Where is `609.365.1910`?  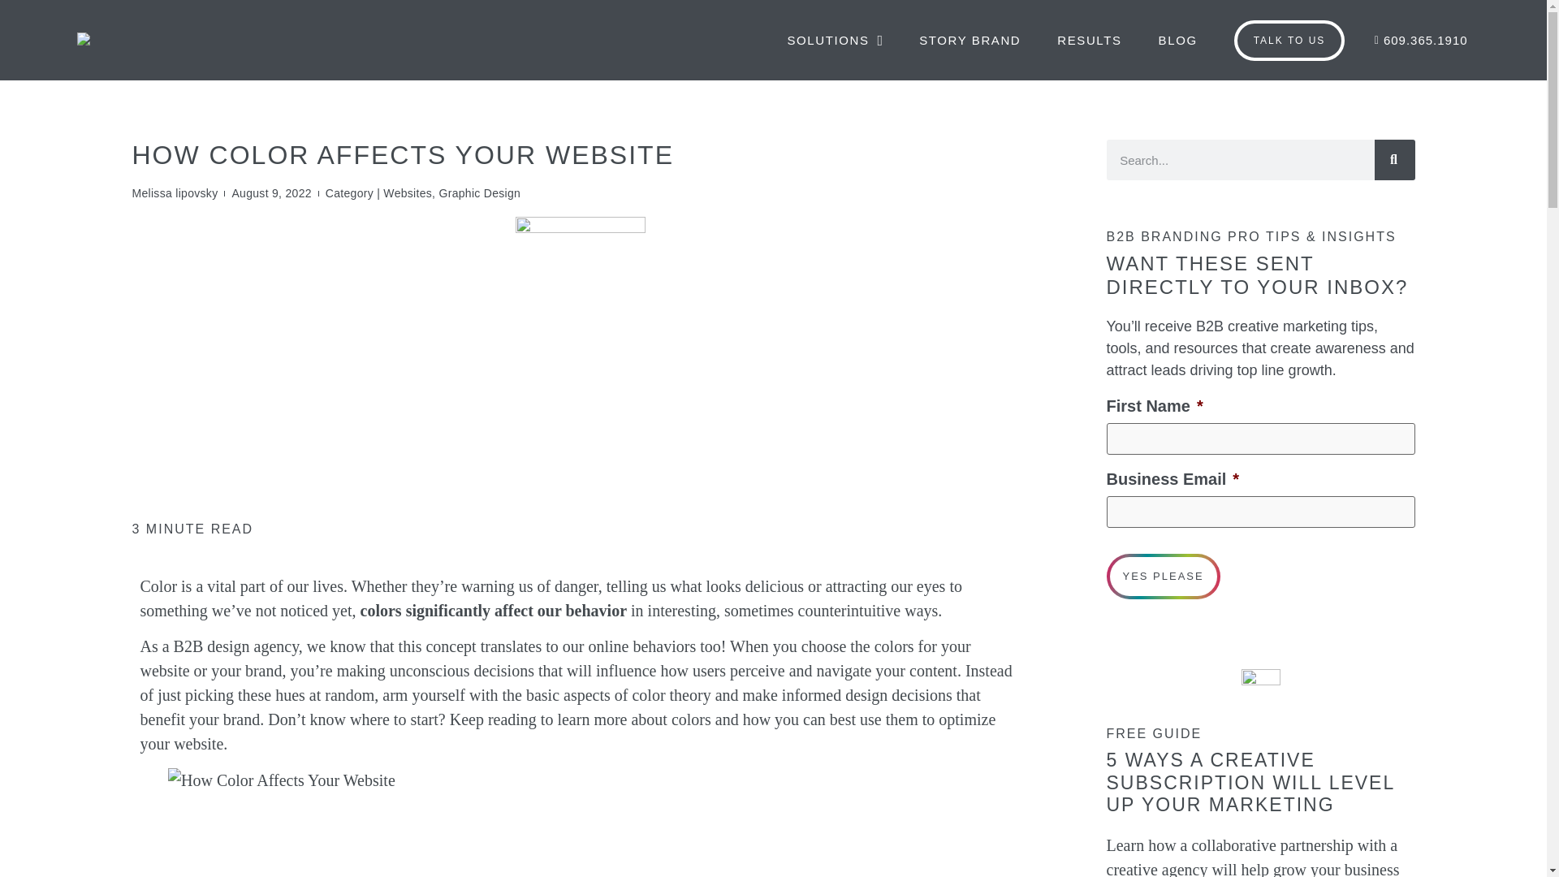 609.365.1910 is located at coordinates (1416, 39).